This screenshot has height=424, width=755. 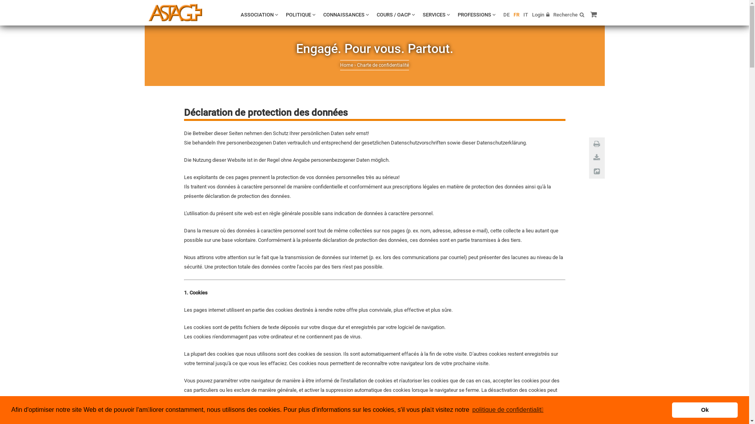 I want to click on FR, so click(x=517, y=15).